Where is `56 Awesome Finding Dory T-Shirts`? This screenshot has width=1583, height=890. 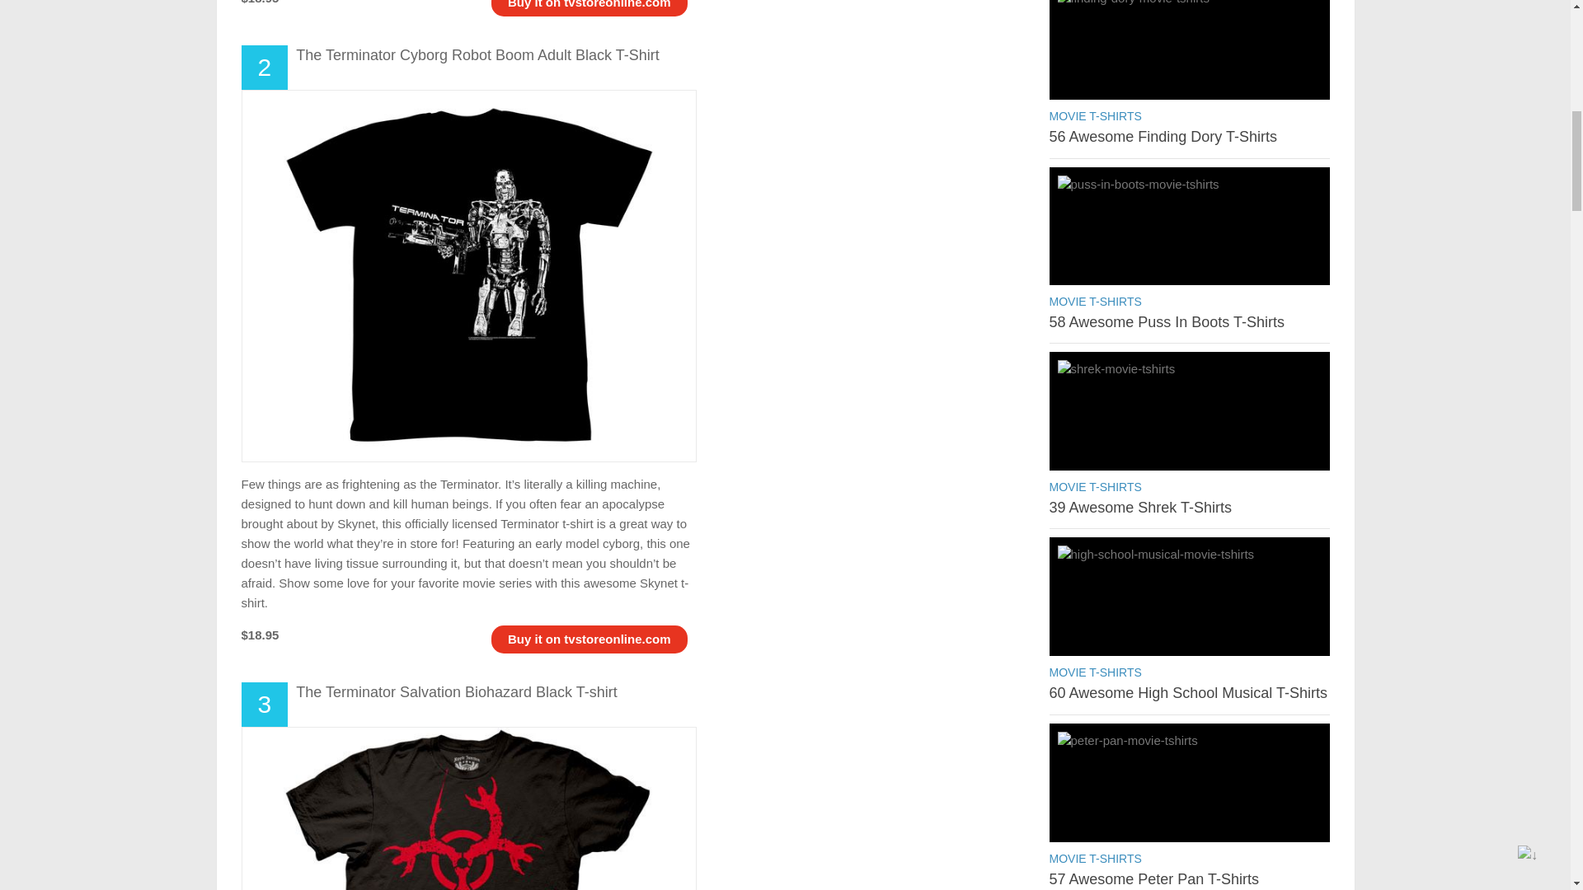 56 Awesome Finding Dory T-Shirts is located at coordinates (1189, 46).